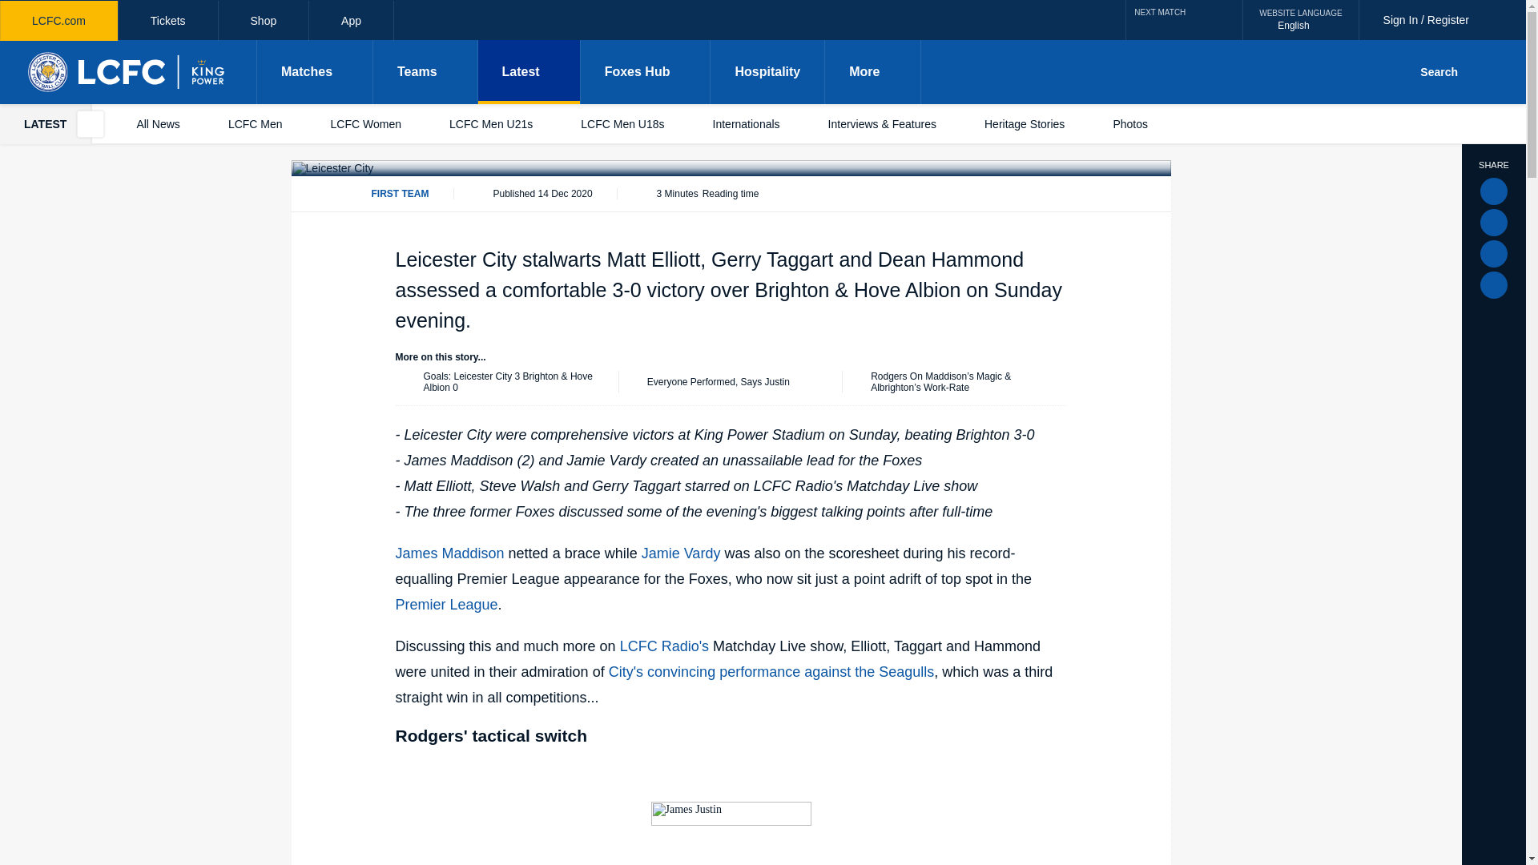 This screenshot has width=1538, height=865. What do you see at coordinates (128, 71) in the screenshot?
I see `App` at bounding box center [128, 71].